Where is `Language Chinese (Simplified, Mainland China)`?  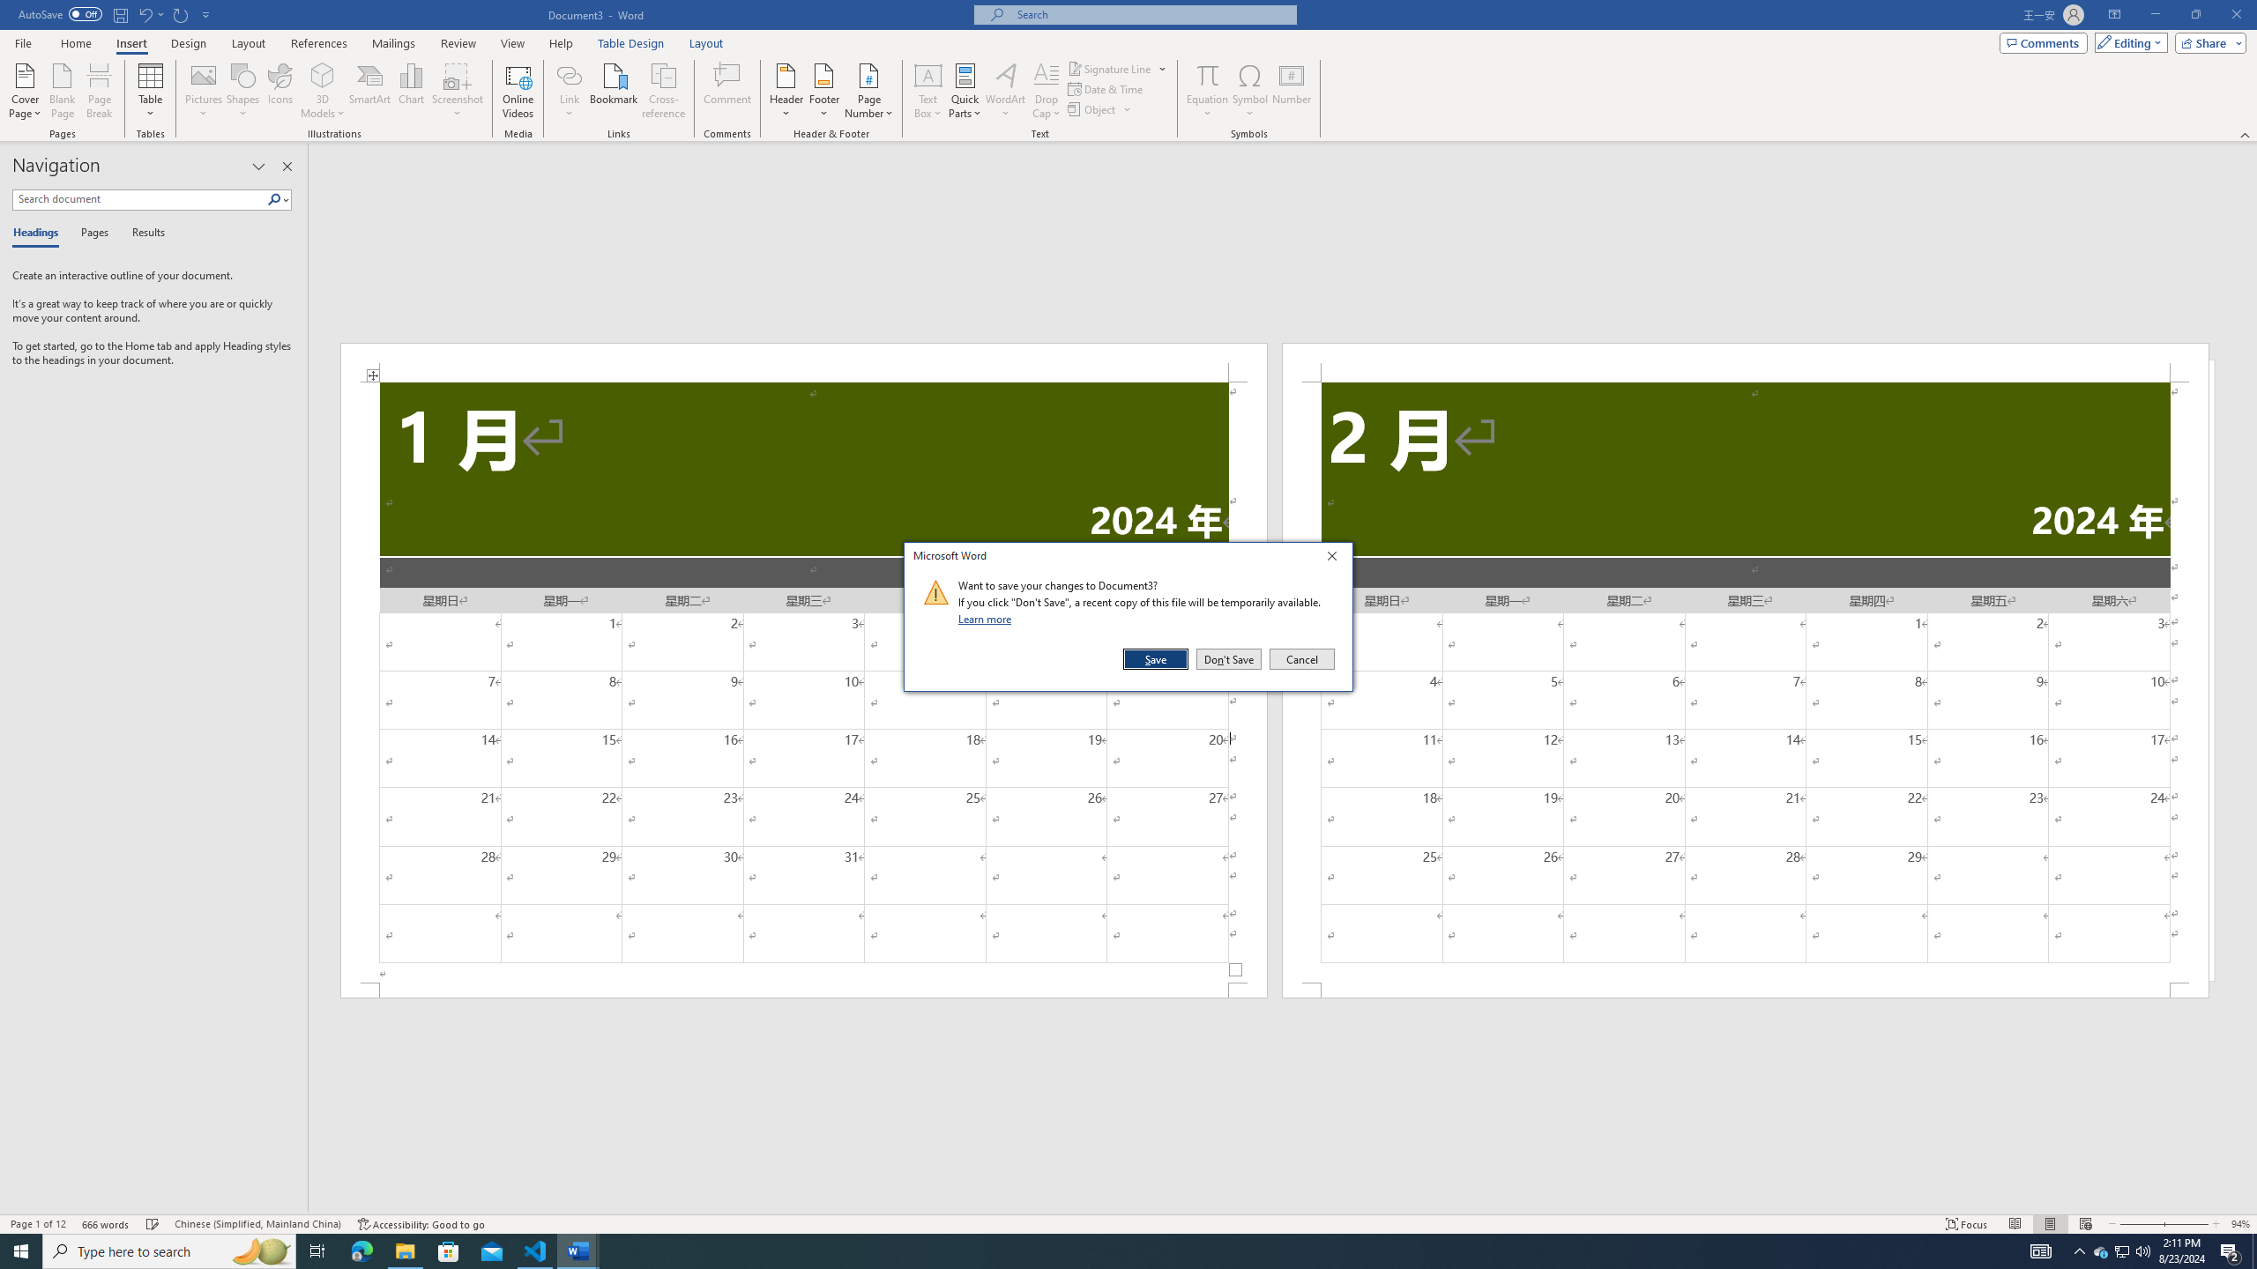 Language Chinese (Simplified, Mainland China) is located at coordinates (257, 1224).